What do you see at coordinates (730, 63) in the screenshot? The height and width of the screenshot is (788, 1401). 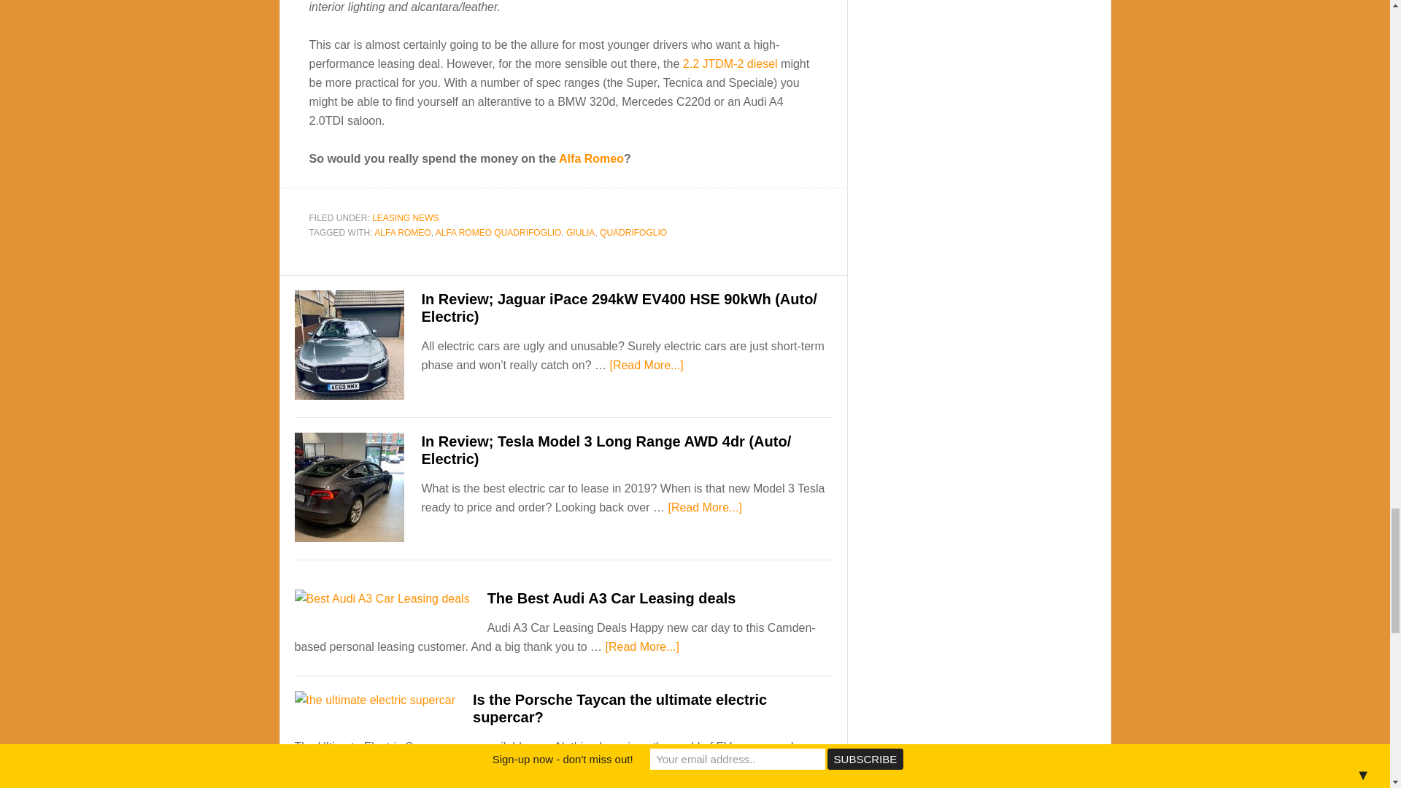 I see `2.2 JTDM-2 diesel` at bounding box center [730, 63].